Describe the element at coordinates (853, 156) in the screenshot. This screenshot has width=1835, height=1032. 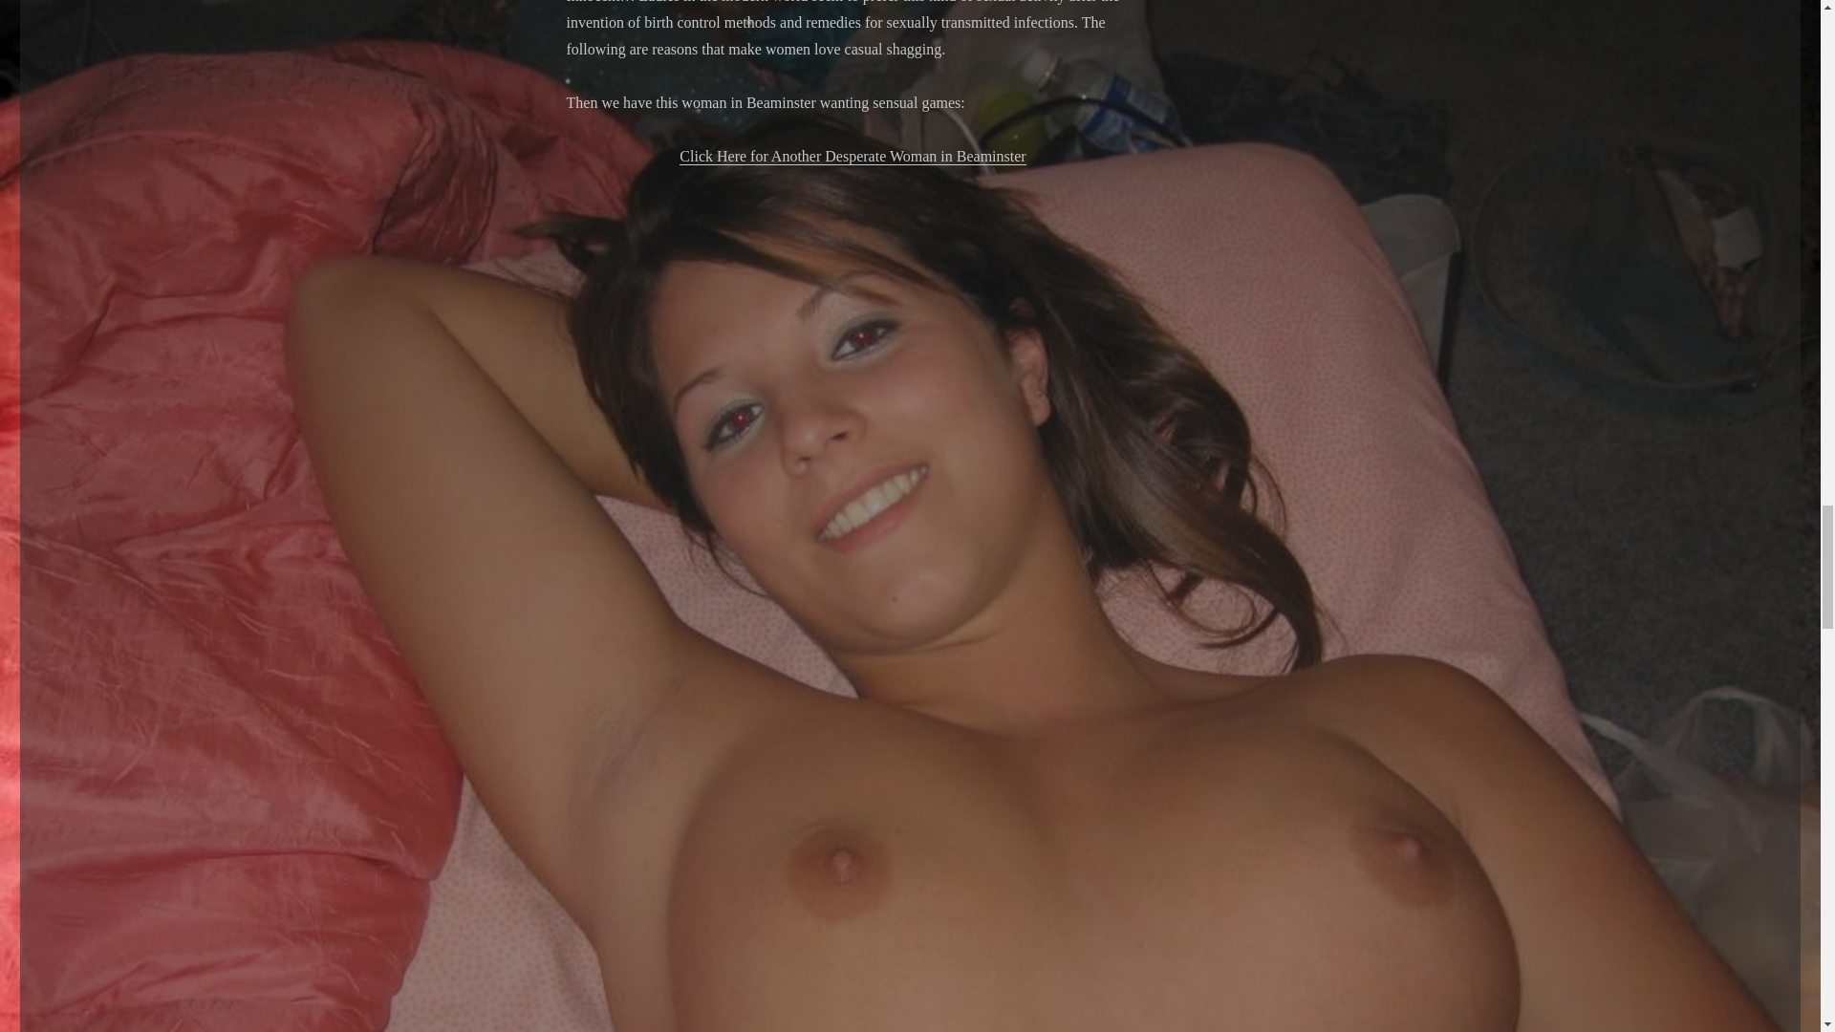
I see `Click Here for Another Desperate Woman in Beaminster` at that location.